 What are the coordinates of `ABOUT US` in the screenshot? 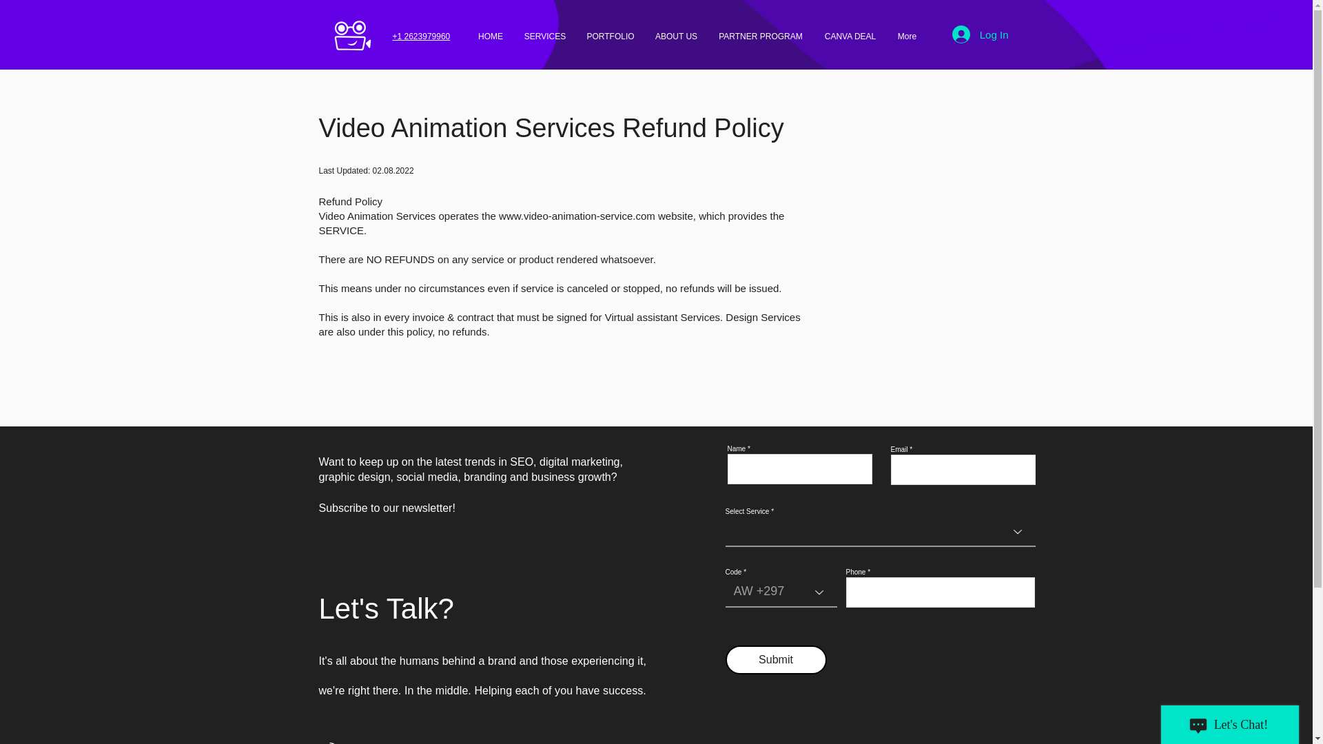 It's located at (677, 36).